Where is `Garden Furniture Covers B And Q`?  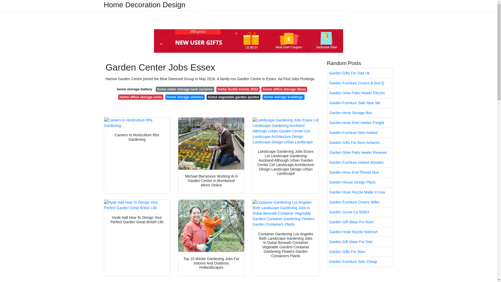 Garden Furniture Covers B And Q is located at coordinates (360, 83).